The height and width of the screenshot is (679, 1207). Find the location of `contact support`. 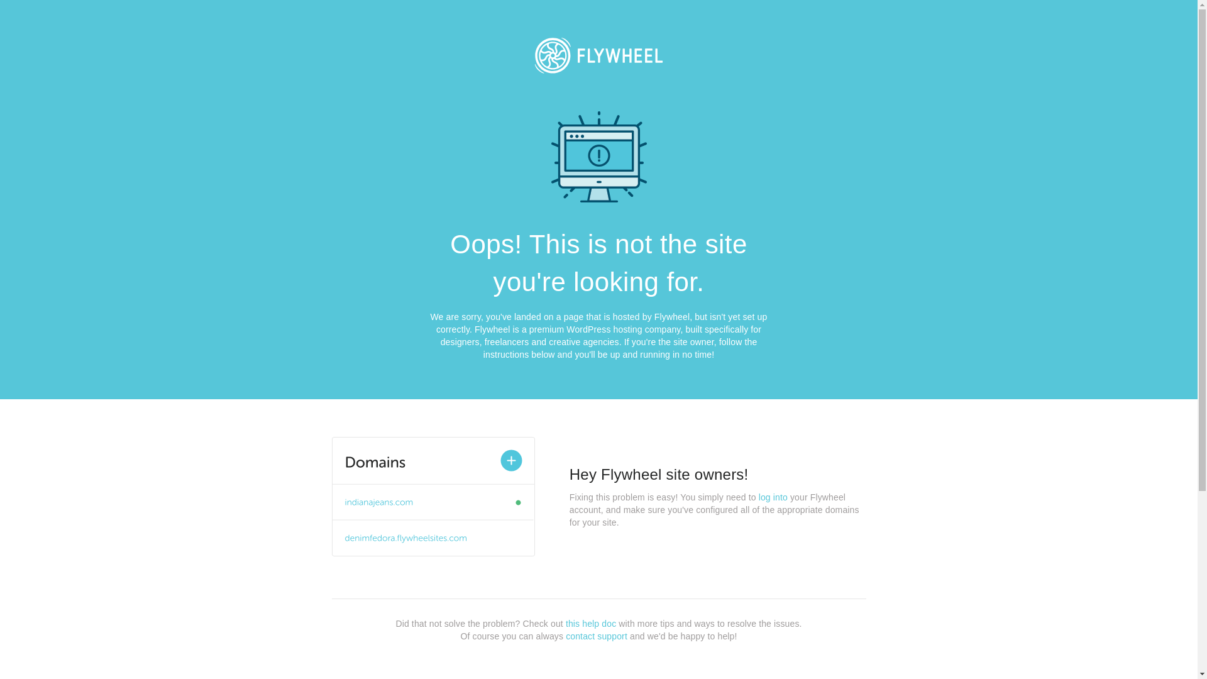

contact support is located at coordinates (597, 636).